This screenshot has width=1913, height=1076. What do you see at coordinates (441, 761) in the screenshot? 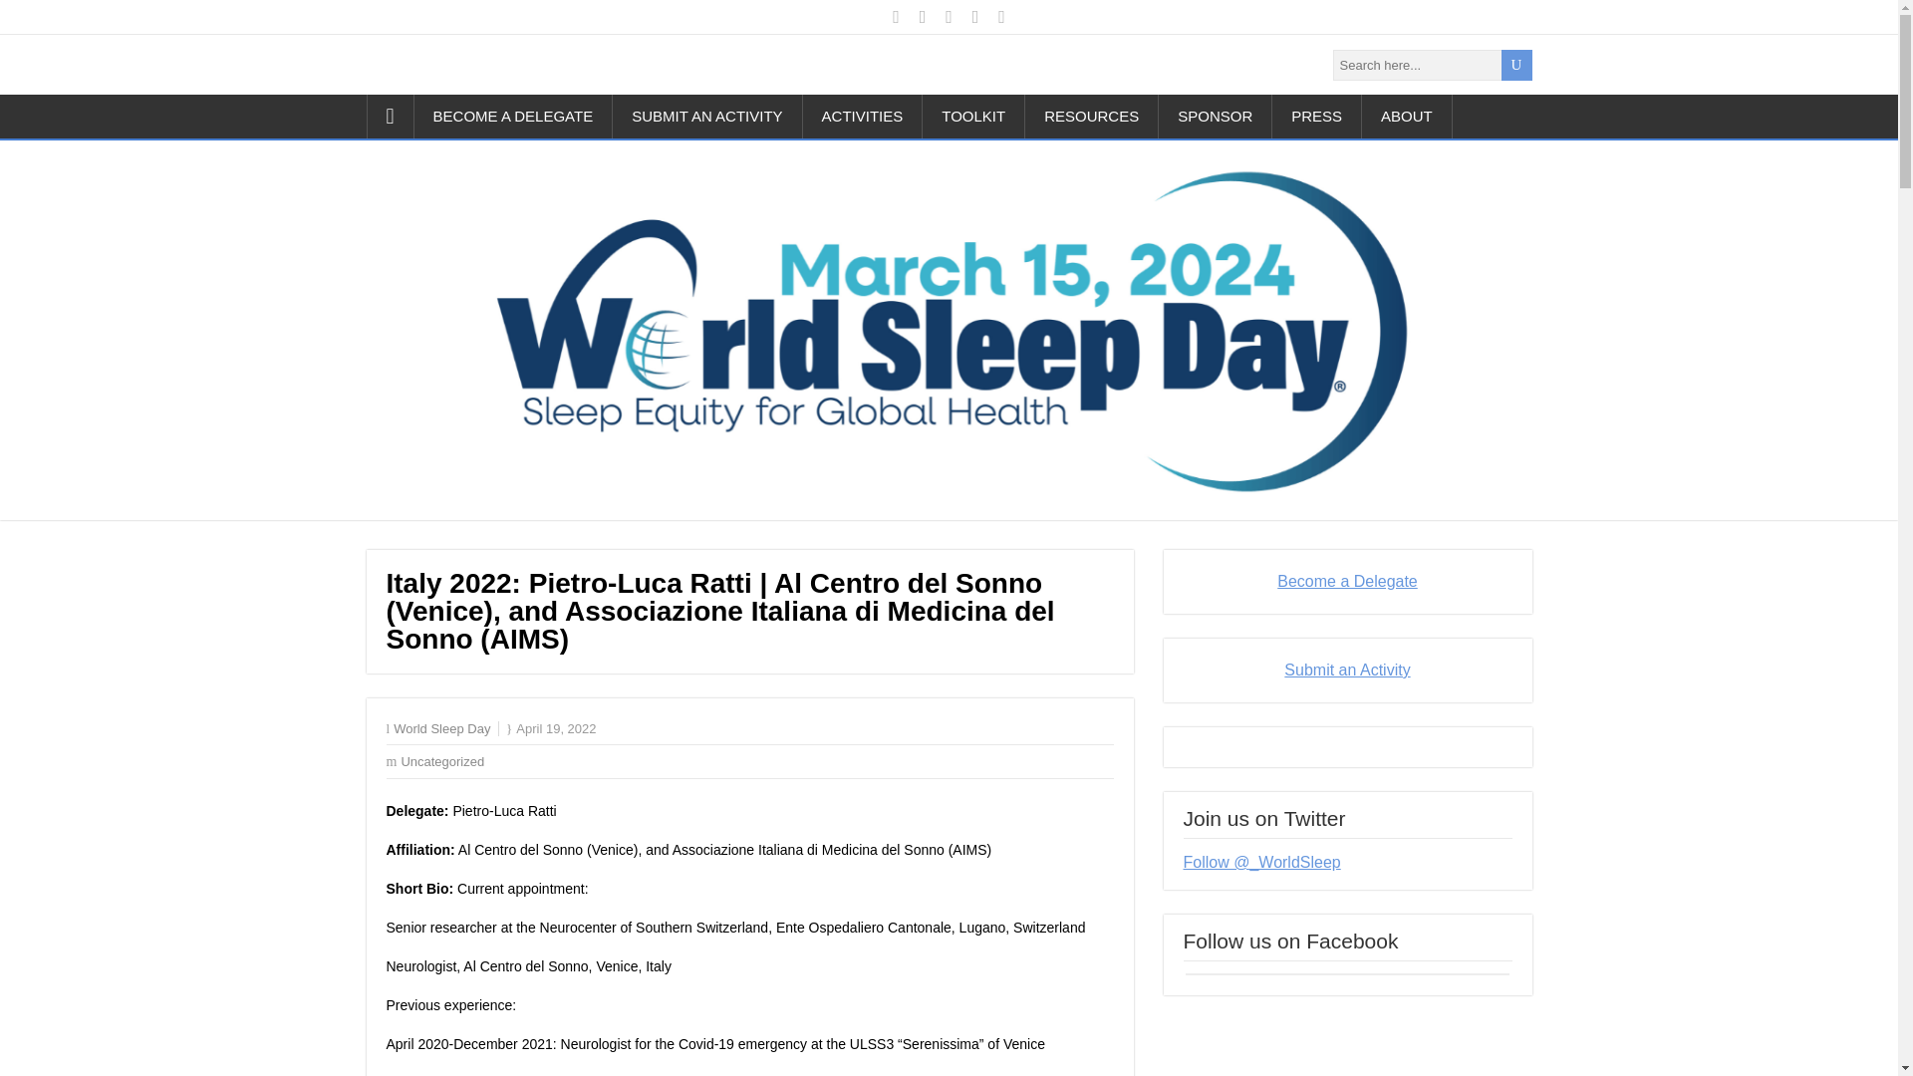
I see `Uncategorized` at bounding box center [441, 761].